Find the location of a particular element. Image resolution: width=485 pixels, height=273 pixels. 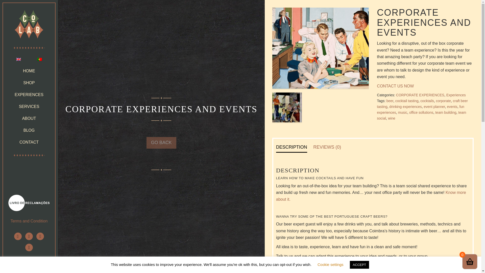

corporate is located at coordinates (444, 101).